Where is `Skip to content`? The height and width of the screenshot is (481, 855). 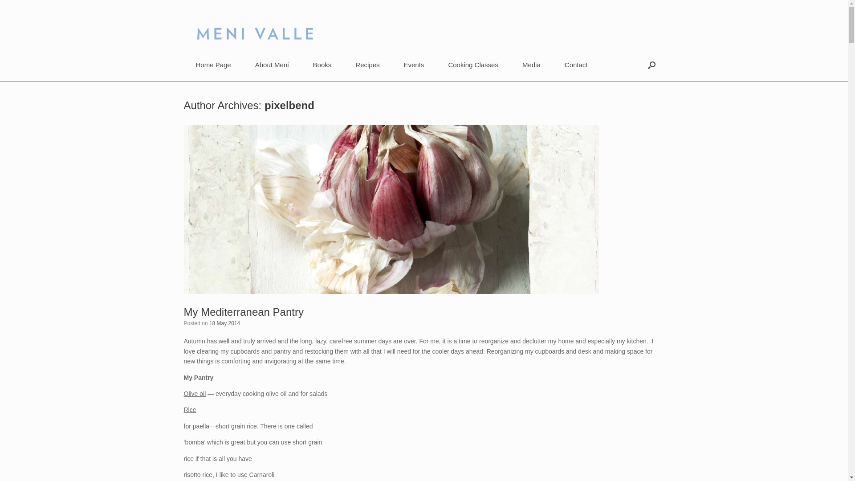
Skip to content is located at coordinates (0, 0).